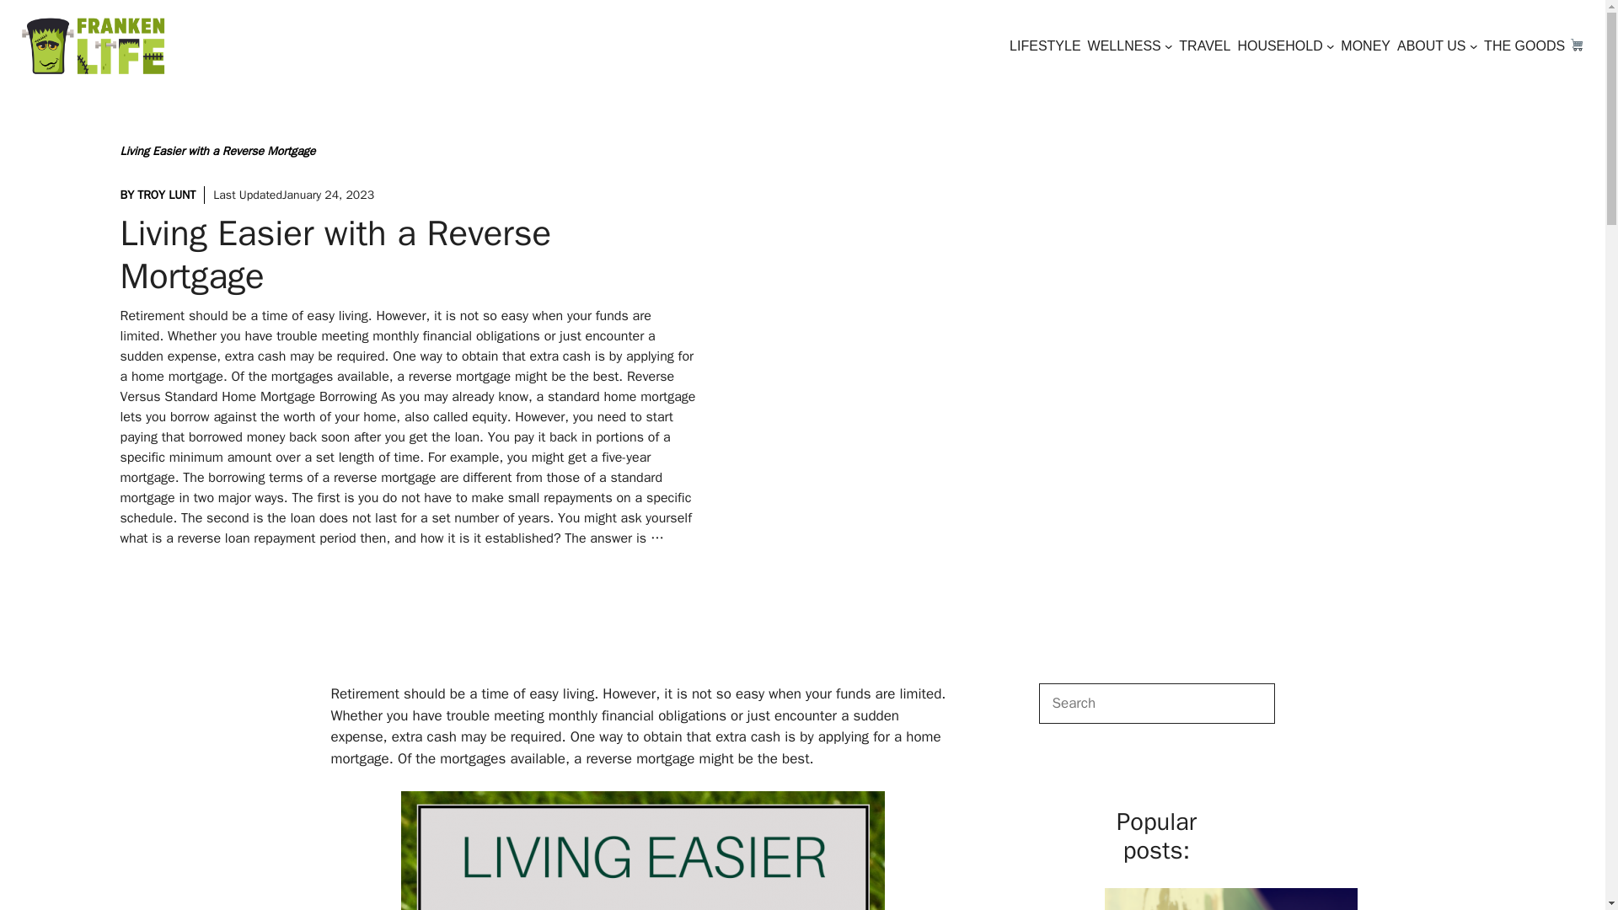  Describe the element at coordinates (1230, 897) in the screenshot. I see `Most In-Demand Teaching Subjects` at that location.